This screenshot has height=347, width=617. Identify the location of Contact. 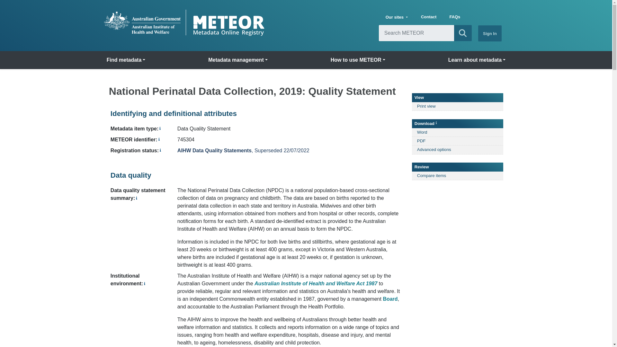
(429, 17).